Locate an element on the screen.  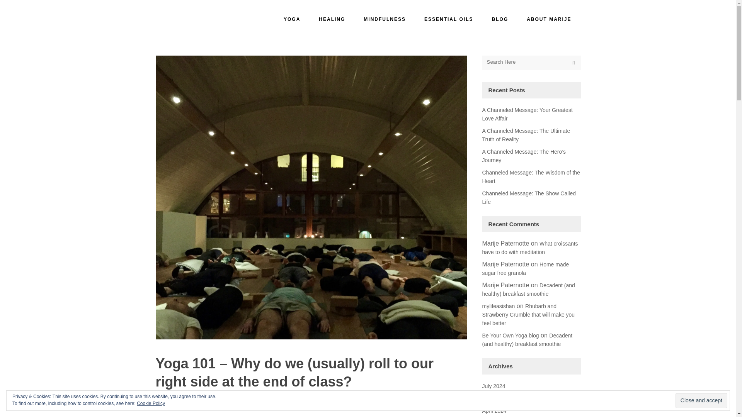
Marije Paternotte is located at coordinates (174, 404).